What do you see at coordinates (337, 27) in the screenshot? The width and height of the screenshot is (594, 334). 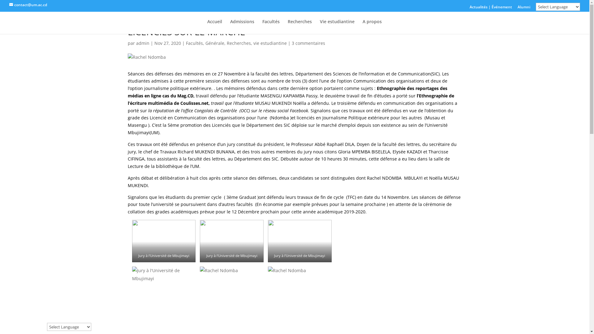 I see `Vie estudiantine` at bounding box center [337, 27].